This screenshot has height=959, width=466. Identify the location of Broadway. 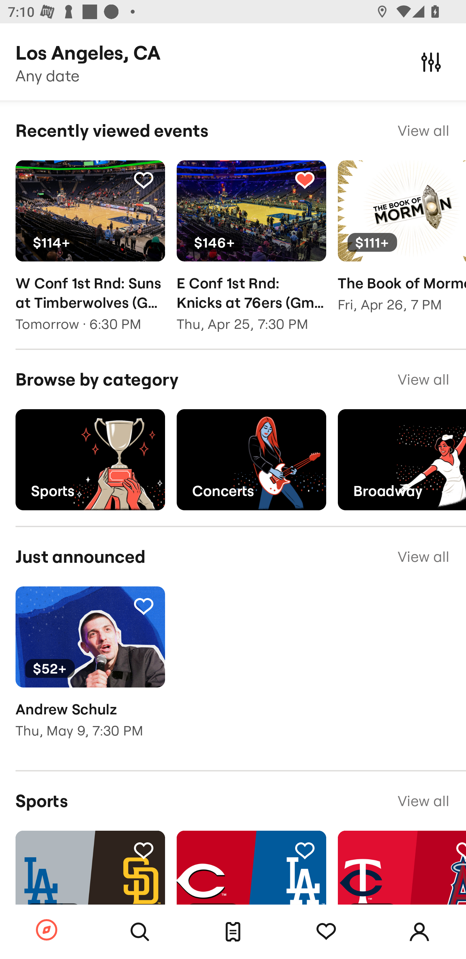
(402, 459).